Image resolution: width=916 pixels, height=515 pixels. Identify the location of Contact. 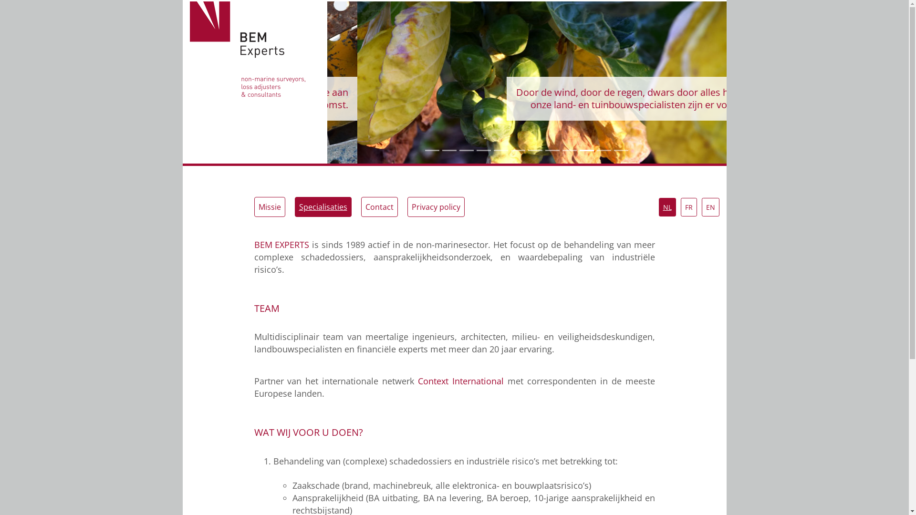
(379, 207).